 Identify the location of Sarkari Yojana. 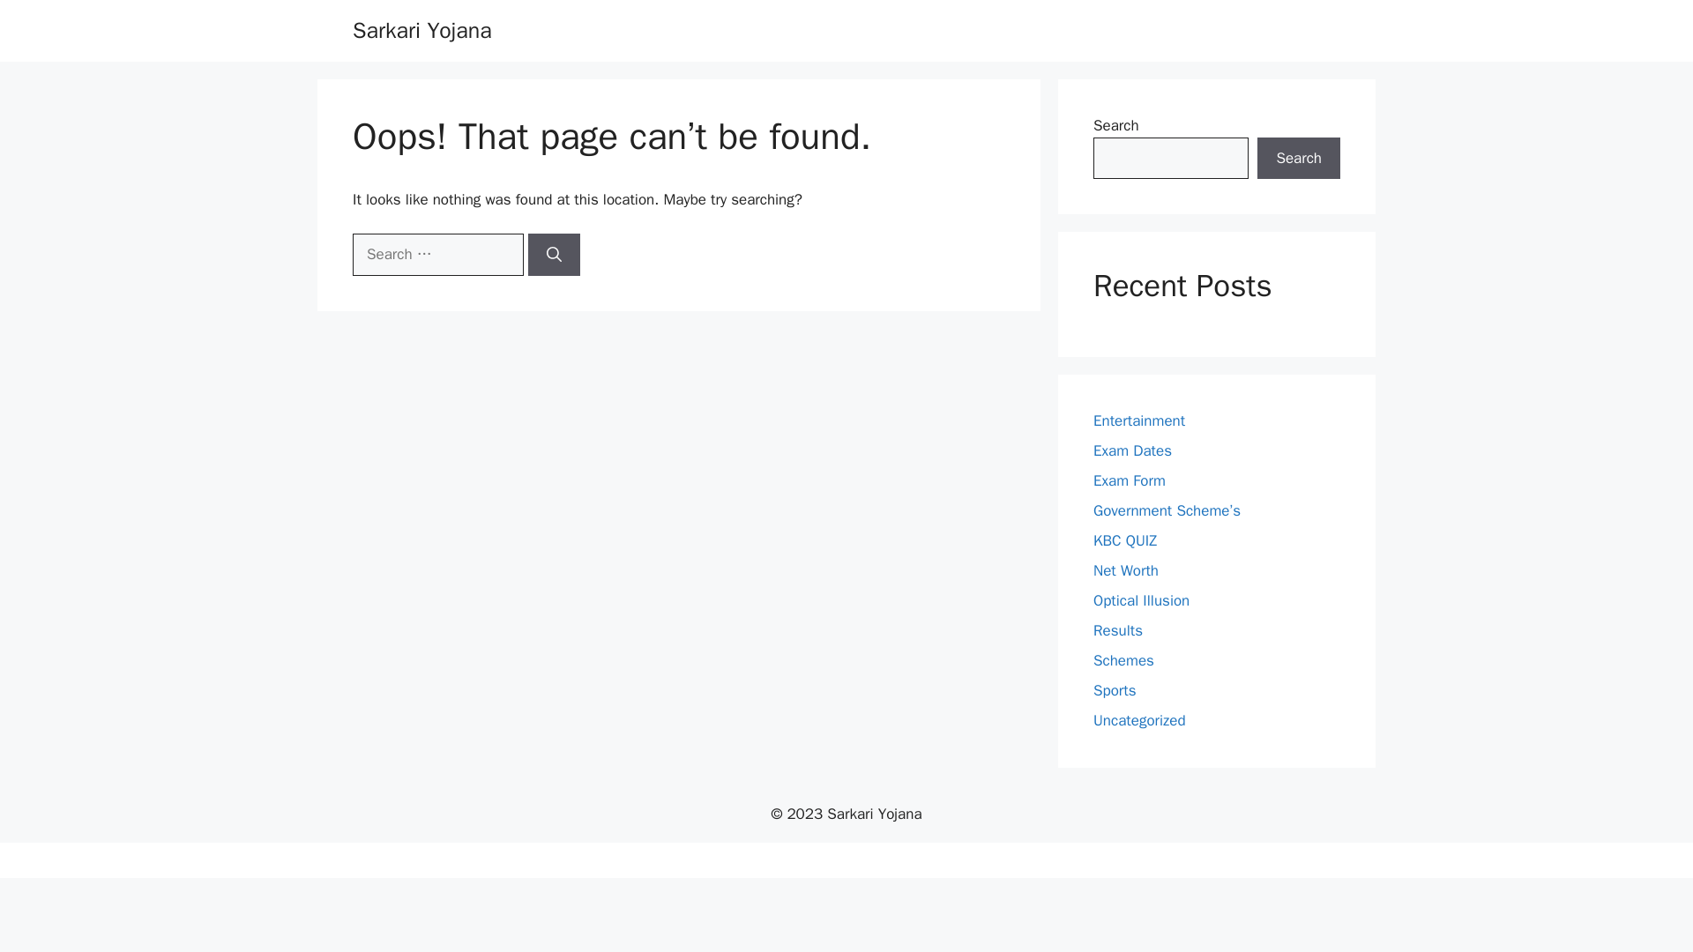
(421, 30).